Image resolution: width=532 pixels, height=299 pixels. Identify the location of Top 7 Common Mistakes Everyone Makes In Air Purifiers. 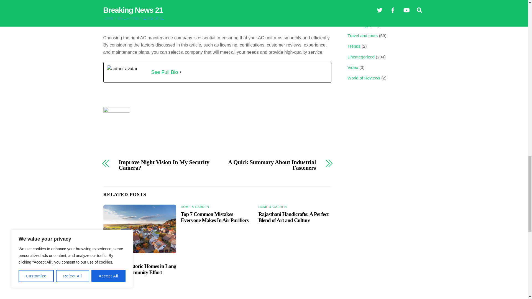
(214, 217).